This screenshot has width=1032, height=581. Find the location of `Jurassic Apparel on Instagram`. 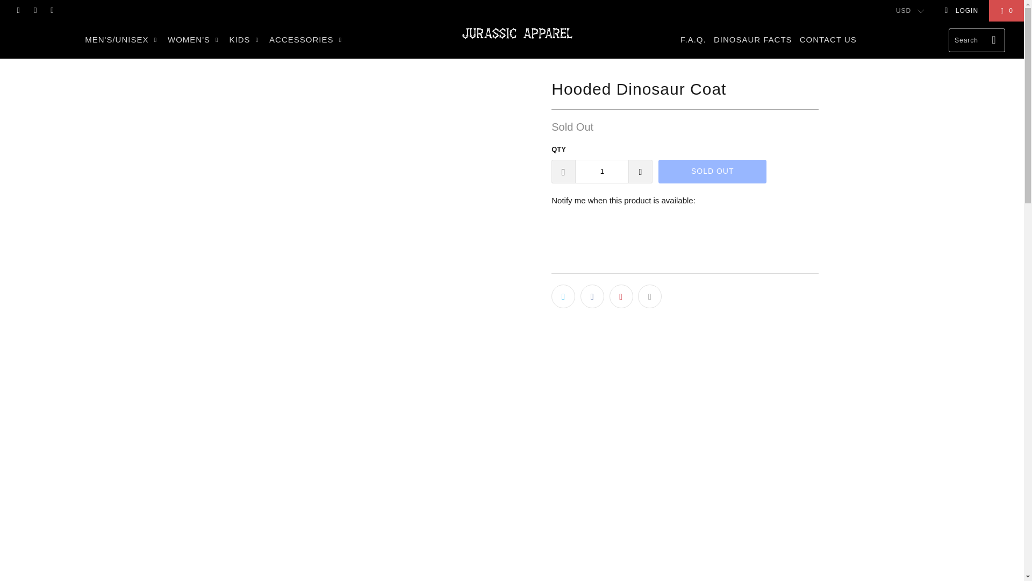

Jurassic Apparel on Instagram is located at coordinates (34, 11).